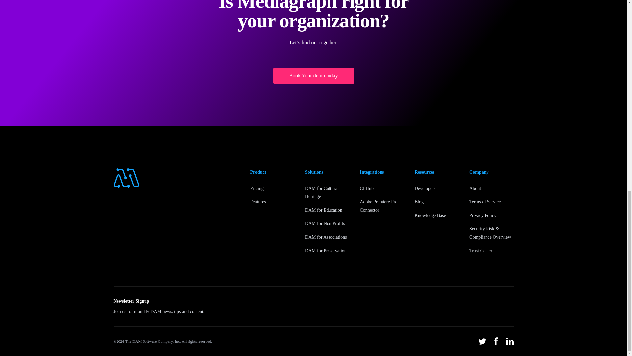 Image resolution: width=632 pixels, height=356 pixels. Describe the element at coordinates (496, 341) in the screenshot. I see `Facebook` at that location.